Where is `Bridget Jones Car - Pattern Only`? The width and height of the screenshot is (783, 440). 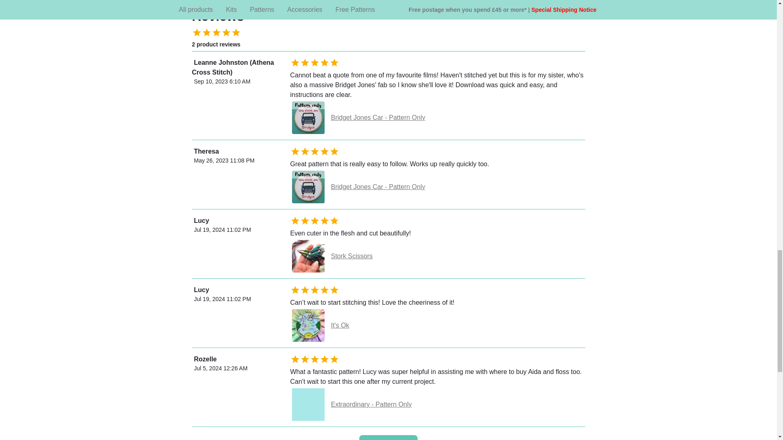 Bridget Jones Car - Pattern Only is located at coordinates (438, 117).